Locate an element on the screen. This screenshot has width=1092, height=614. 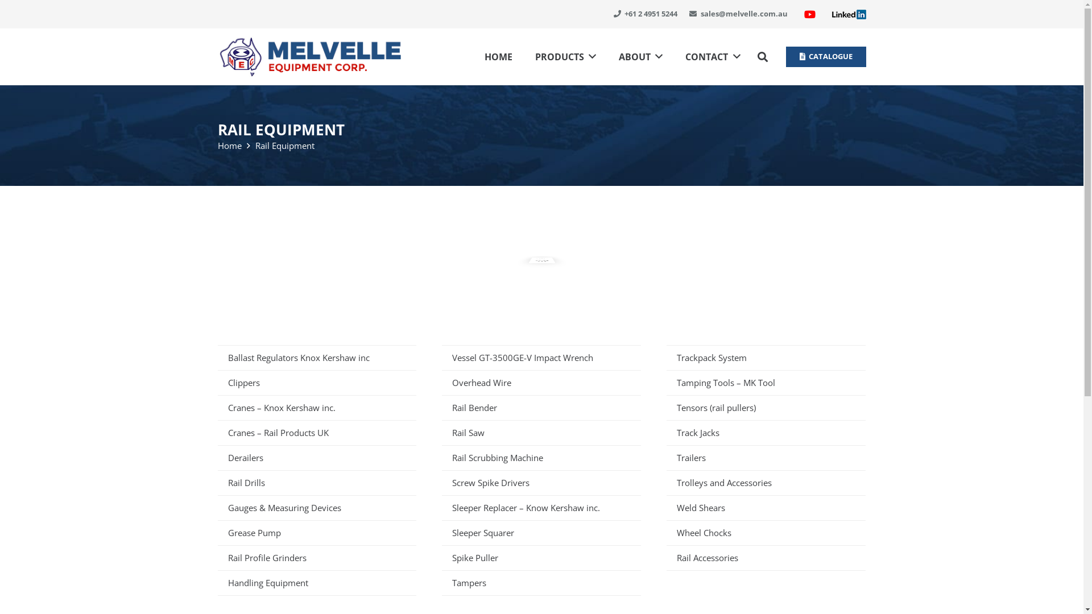
Rail Bender is located at coordinates (541, 408).